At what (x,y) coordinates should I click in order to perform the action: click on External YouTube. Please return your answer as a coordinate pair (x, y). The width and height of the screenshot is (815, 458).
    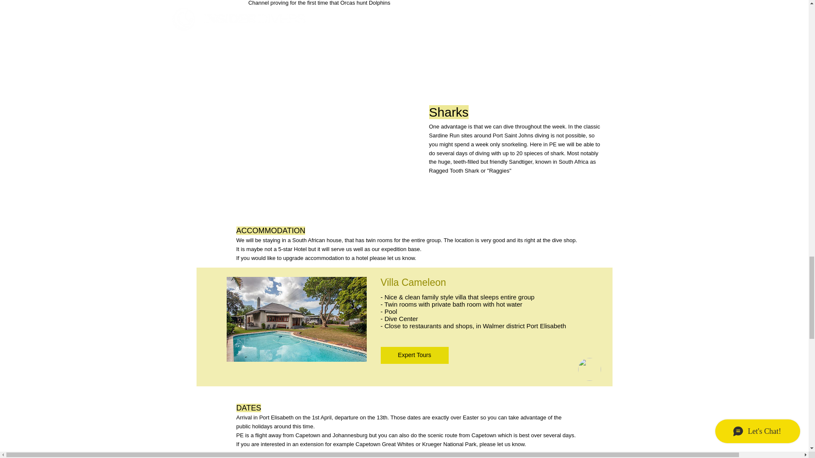
    Looking at the image, I should click on (490, 41).